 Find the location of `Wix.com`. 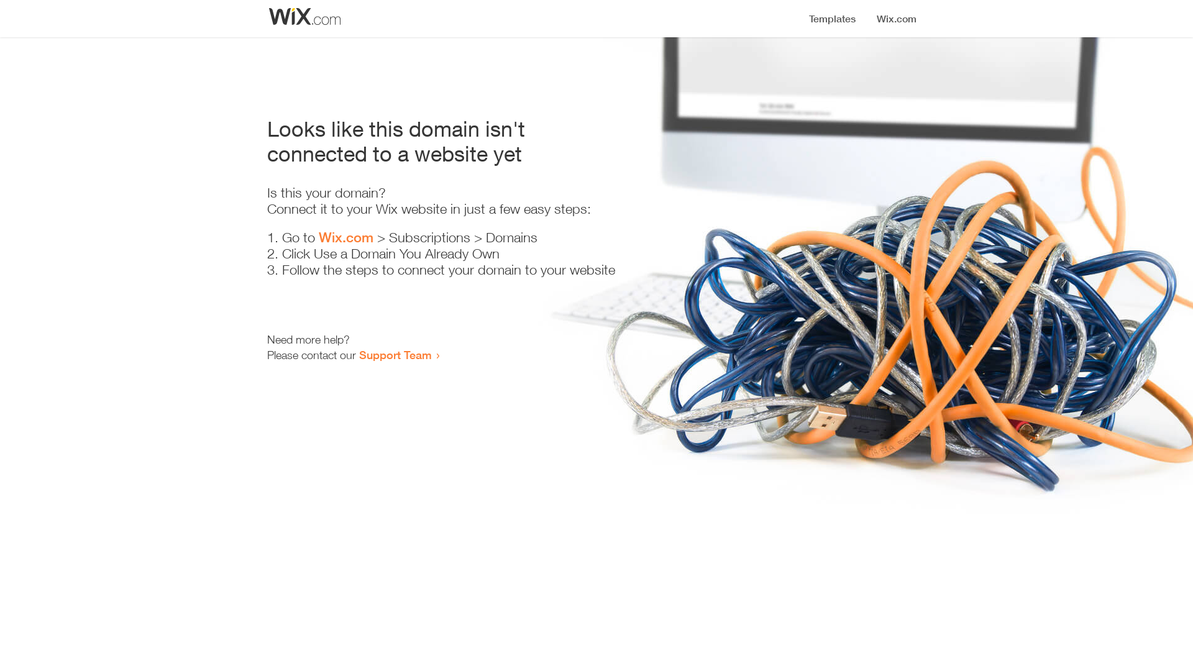

Wix.com is located at coordinates (346, 237).